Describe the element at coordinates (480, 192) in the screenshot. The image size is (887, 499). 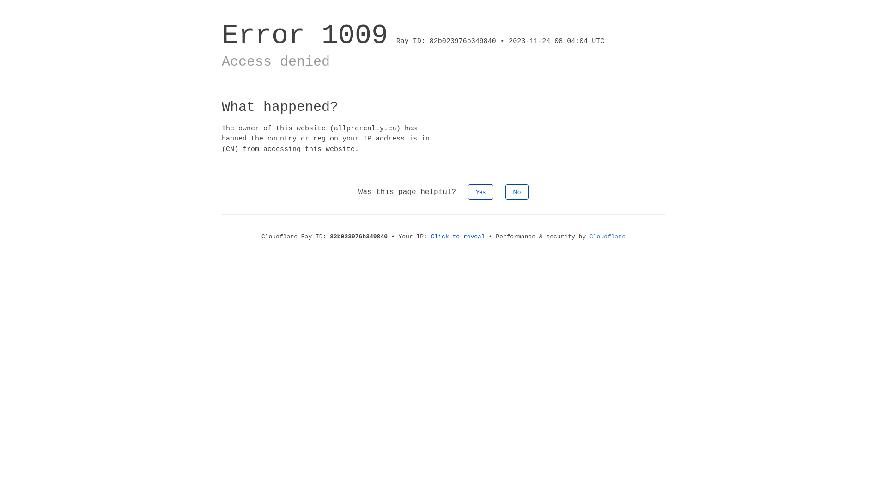
I see `Yes` at that location.